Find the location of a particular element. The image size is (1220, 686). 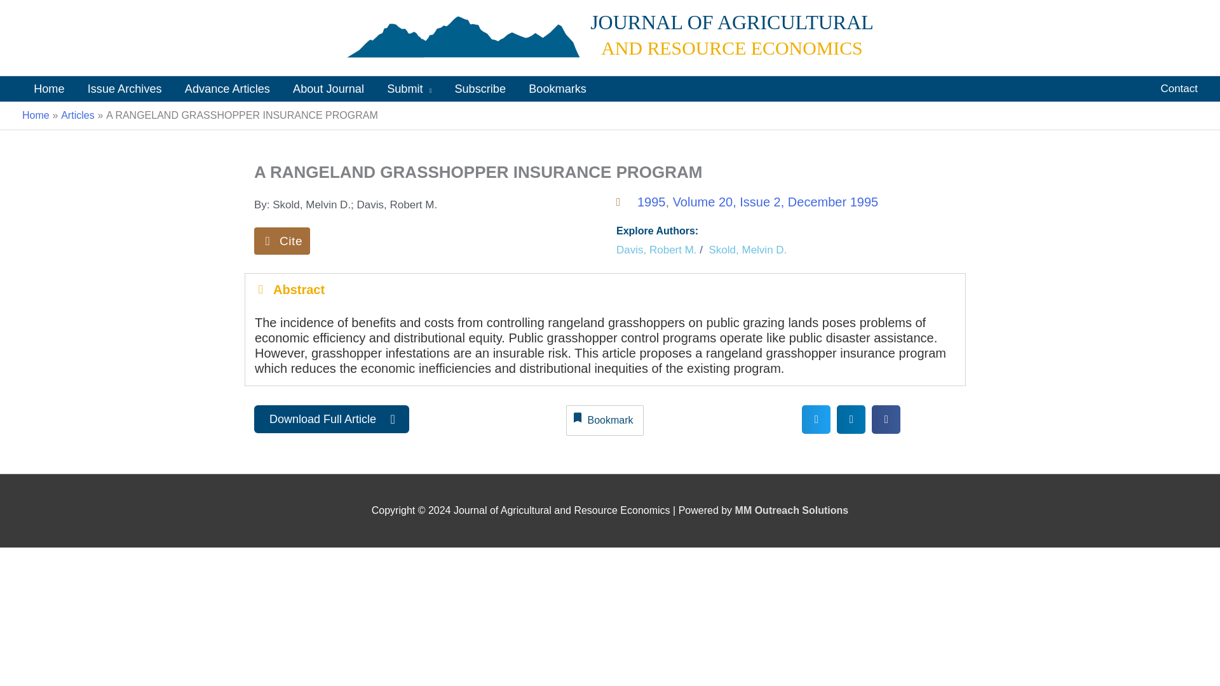

Davis, Robert M. is located at coordinates (656, 250).